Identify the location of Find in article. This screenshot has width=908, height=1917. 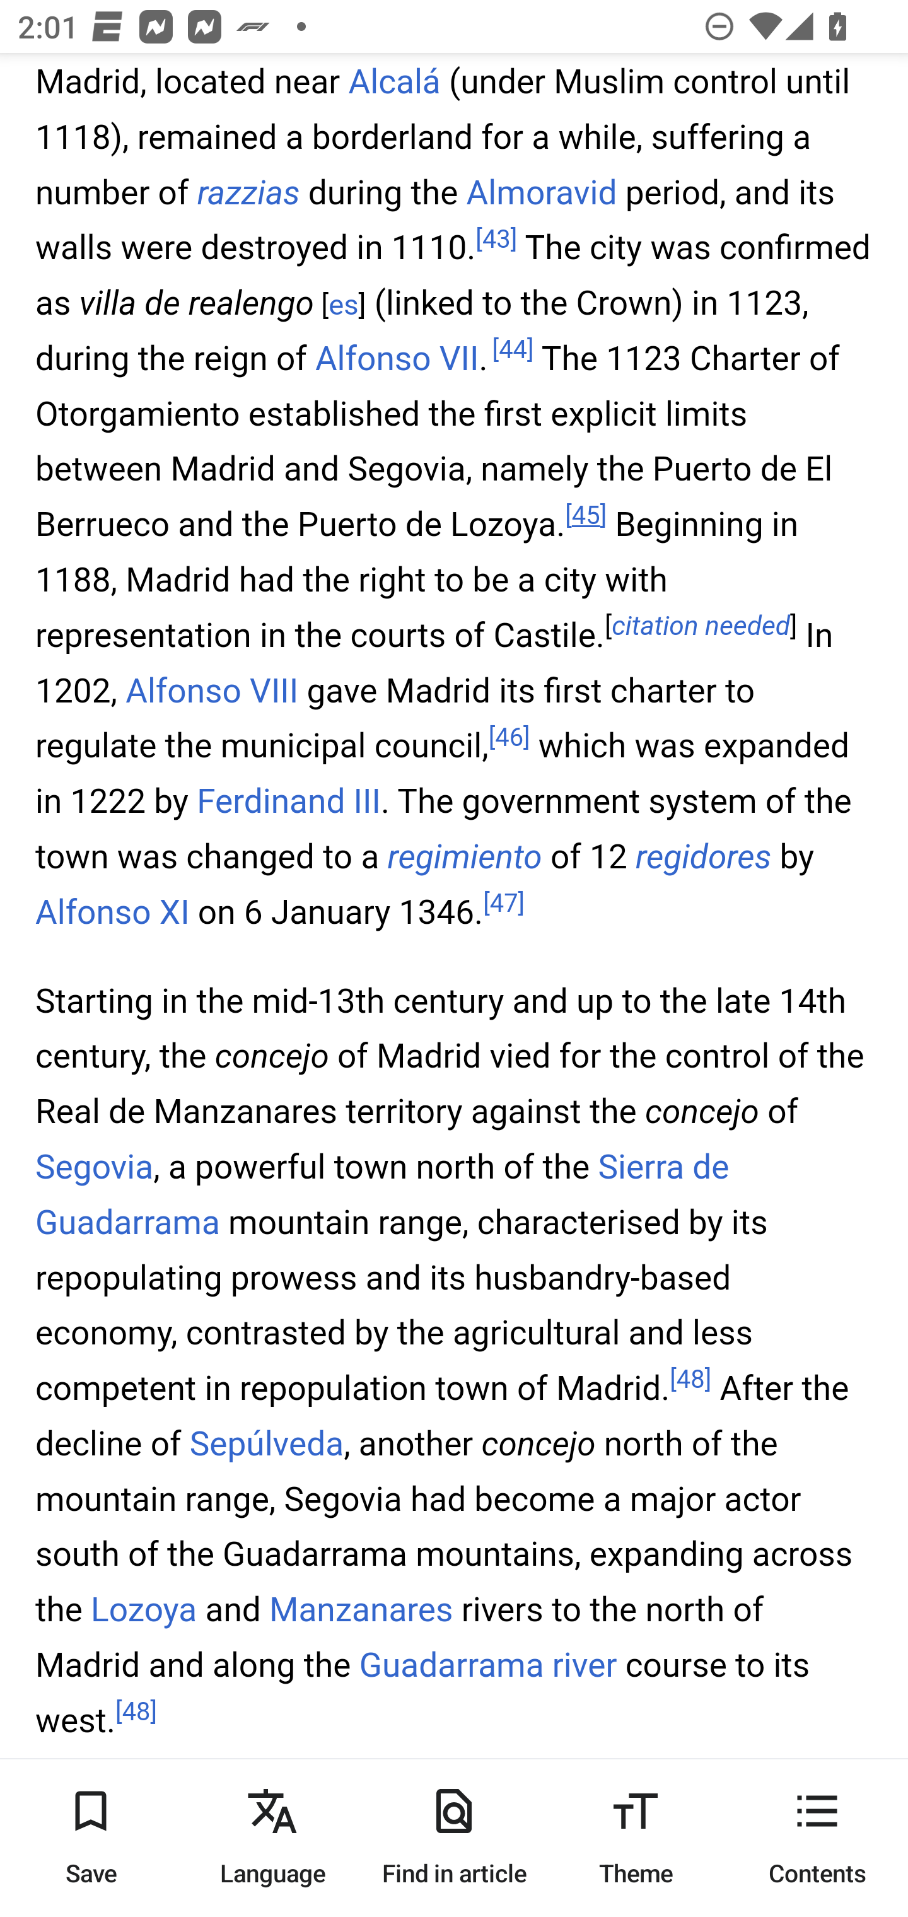
(454, 1838).